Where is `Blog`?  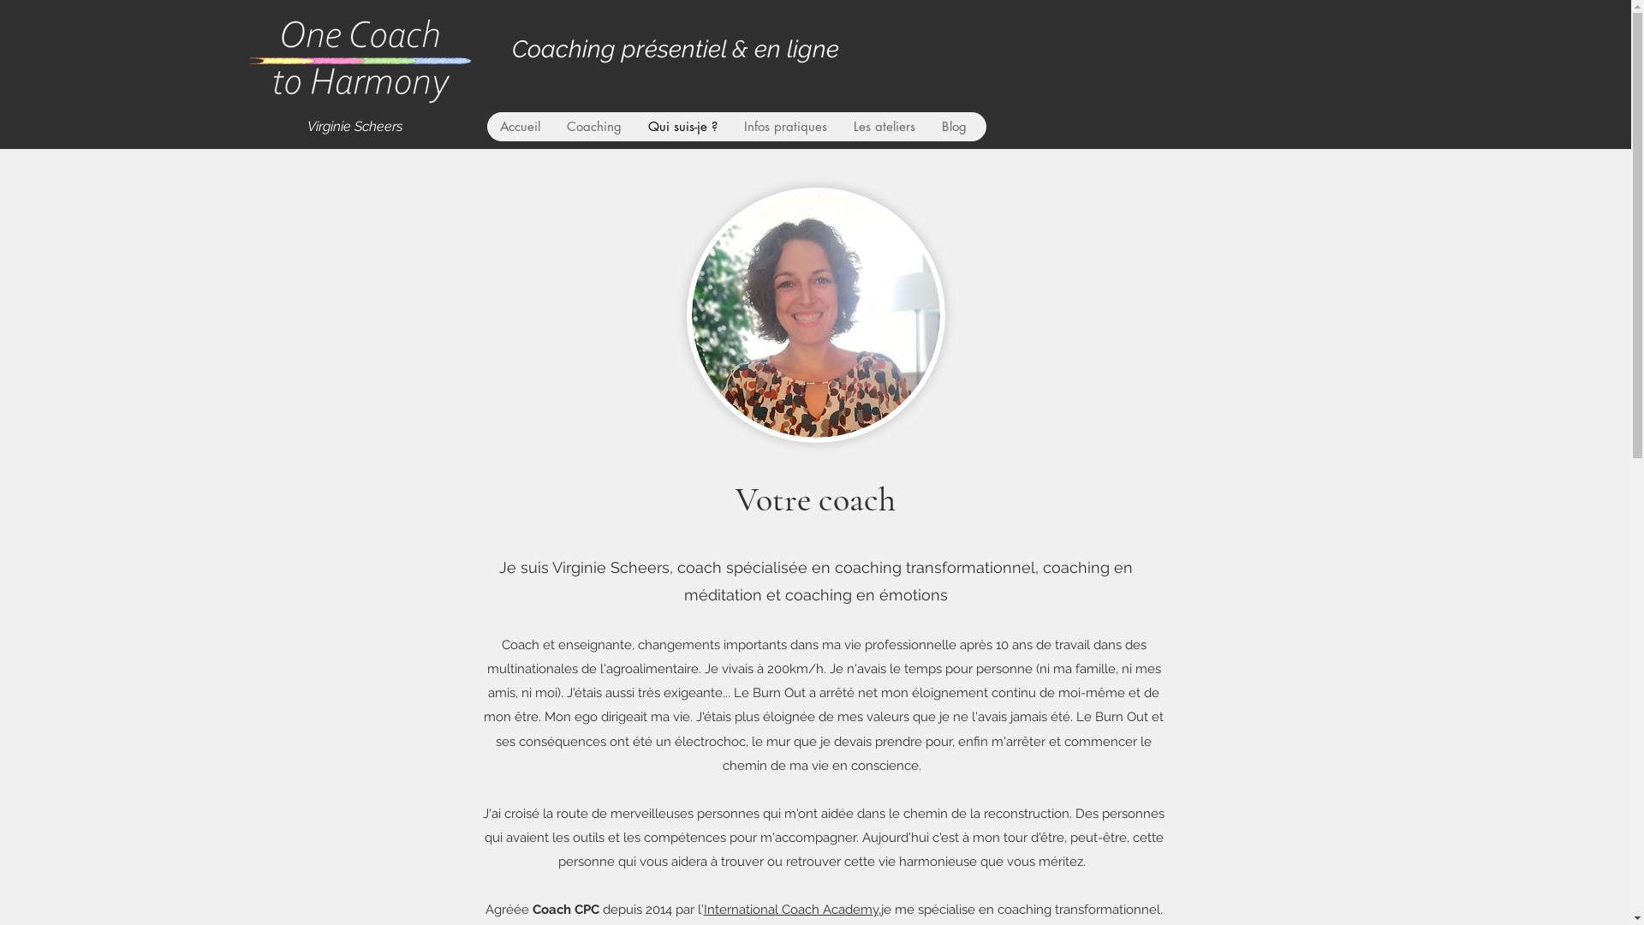
Blog is located at coordinates (954, 127).